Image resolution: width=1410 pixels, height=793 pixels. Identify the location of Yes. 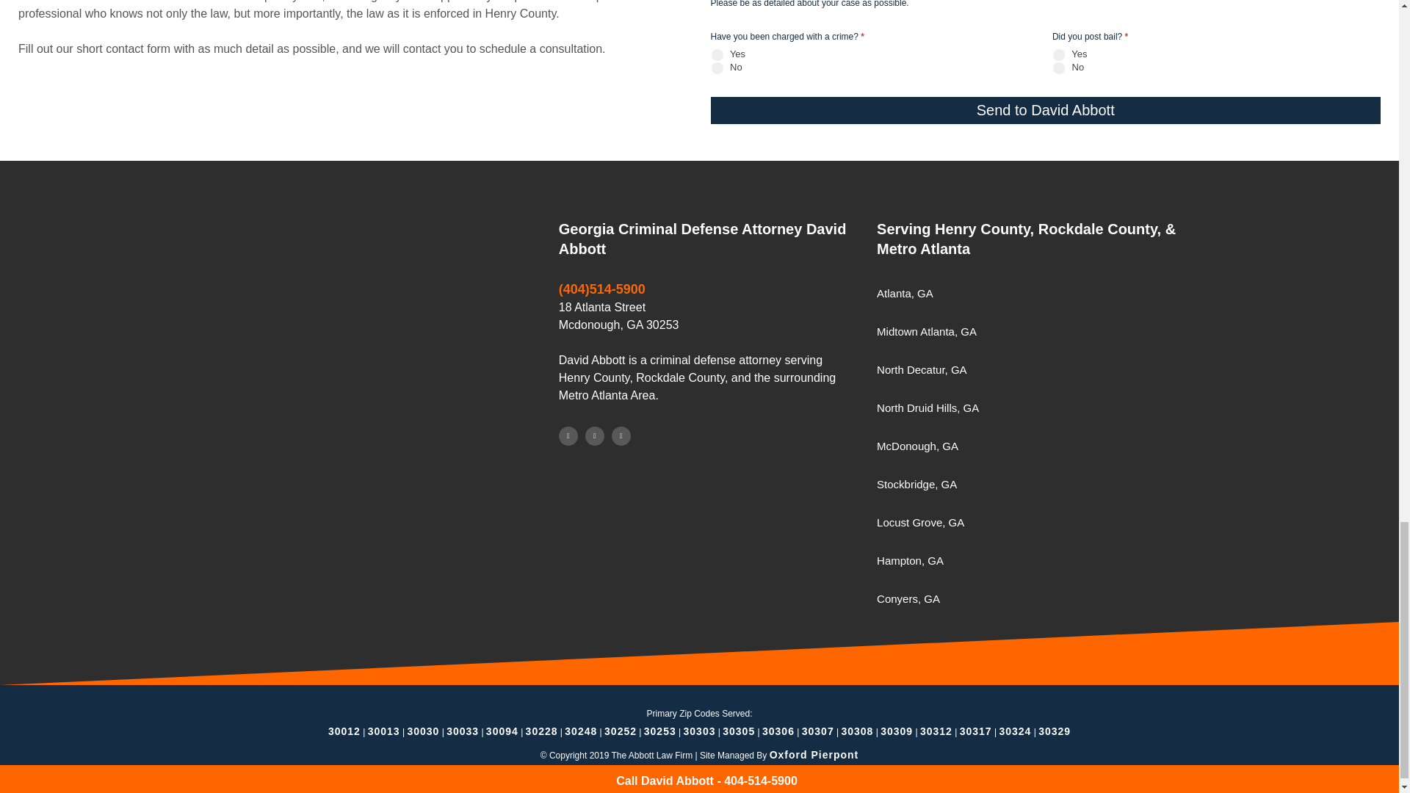
(1059, 54).